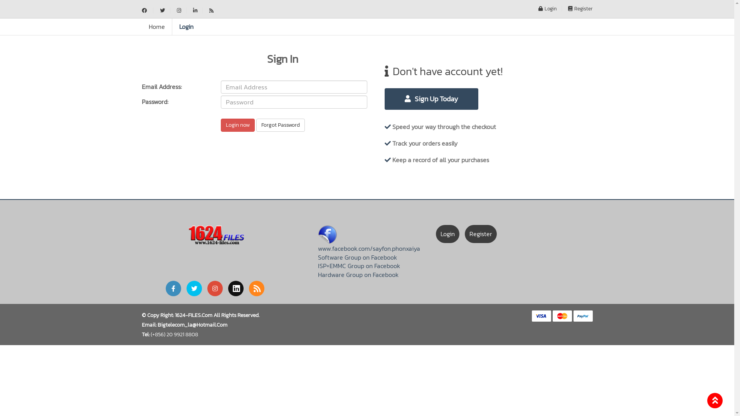 The height and width of the screenshot is (416, 740). What do you see at coordinates (192, 325) in the screenshot?
I see `Bigtelecom_La@Hotmail.Com` at bounding box center [192, 325].